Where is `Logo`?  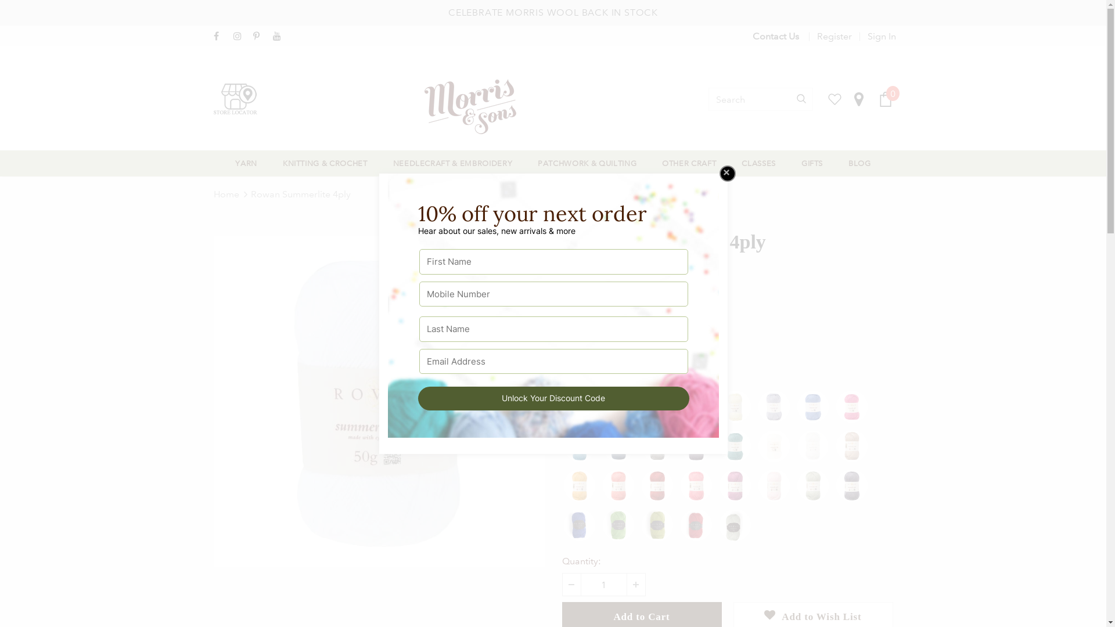
Logo is located at coordinates (483, 107).